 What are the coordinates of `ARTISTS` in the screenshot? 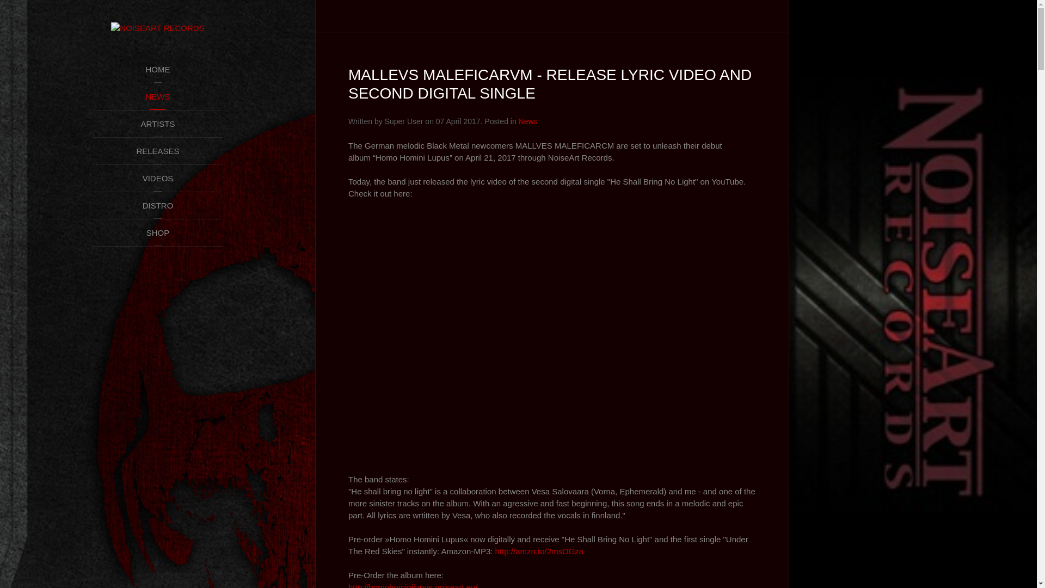 It's located at (158, 124).